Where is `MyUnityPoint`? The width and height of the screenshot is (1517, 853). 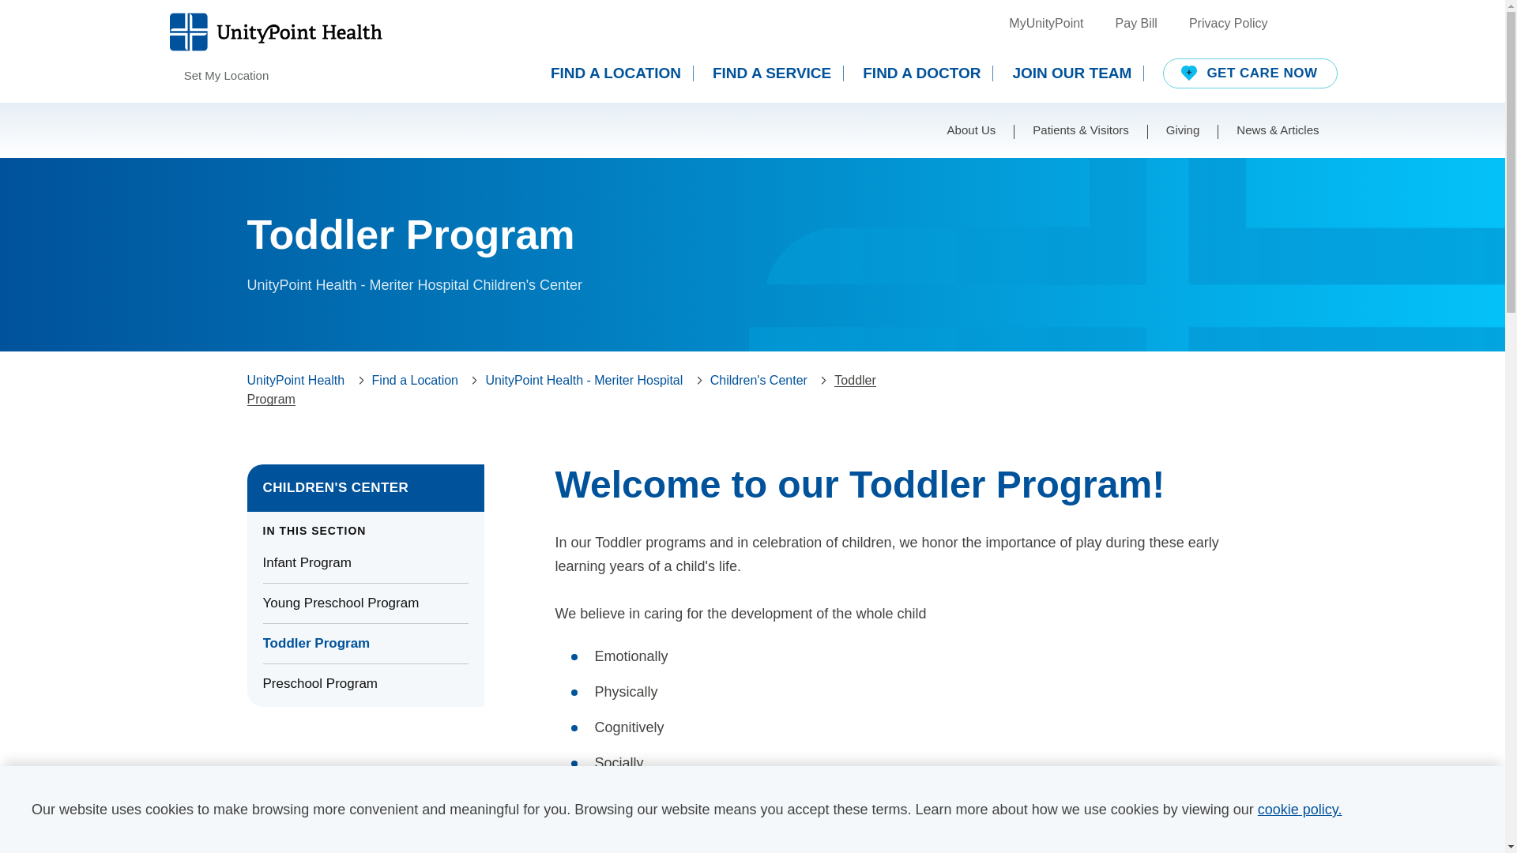 MyUnityPoint is located at coordinates (1045, 24).